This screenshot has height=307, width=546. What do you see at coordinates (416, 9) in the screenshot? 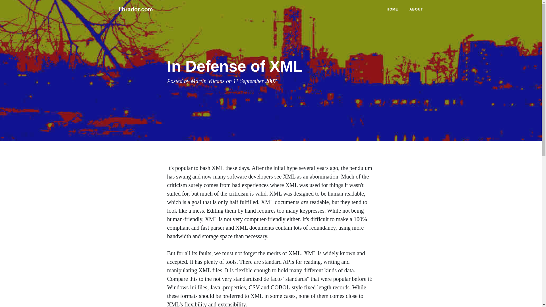
I see `ABOUT` at bounding box center [416, 9].